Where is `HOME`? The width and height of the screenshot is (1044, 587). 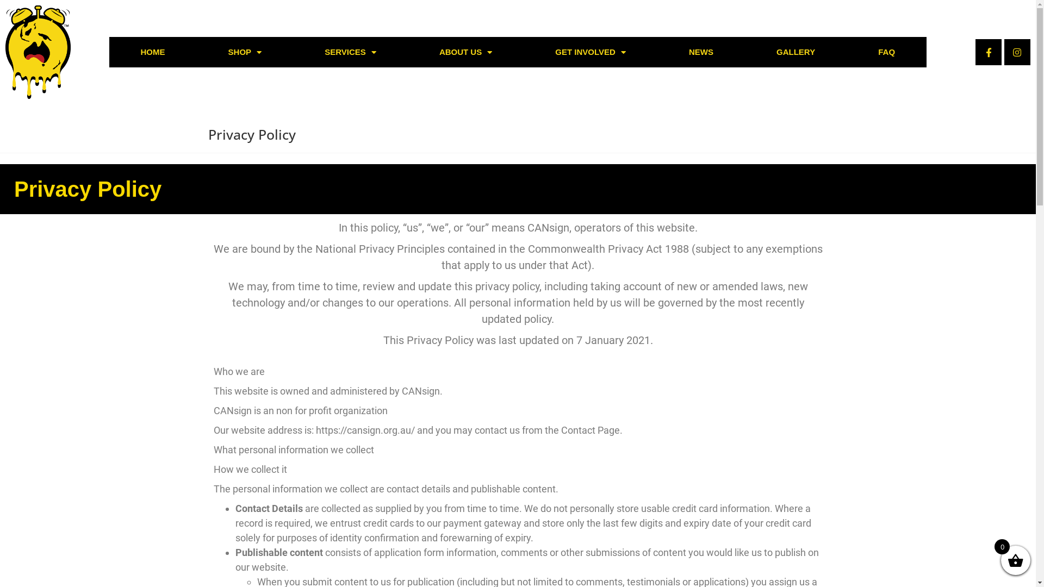
HOME is located at coordinates (152, 52).